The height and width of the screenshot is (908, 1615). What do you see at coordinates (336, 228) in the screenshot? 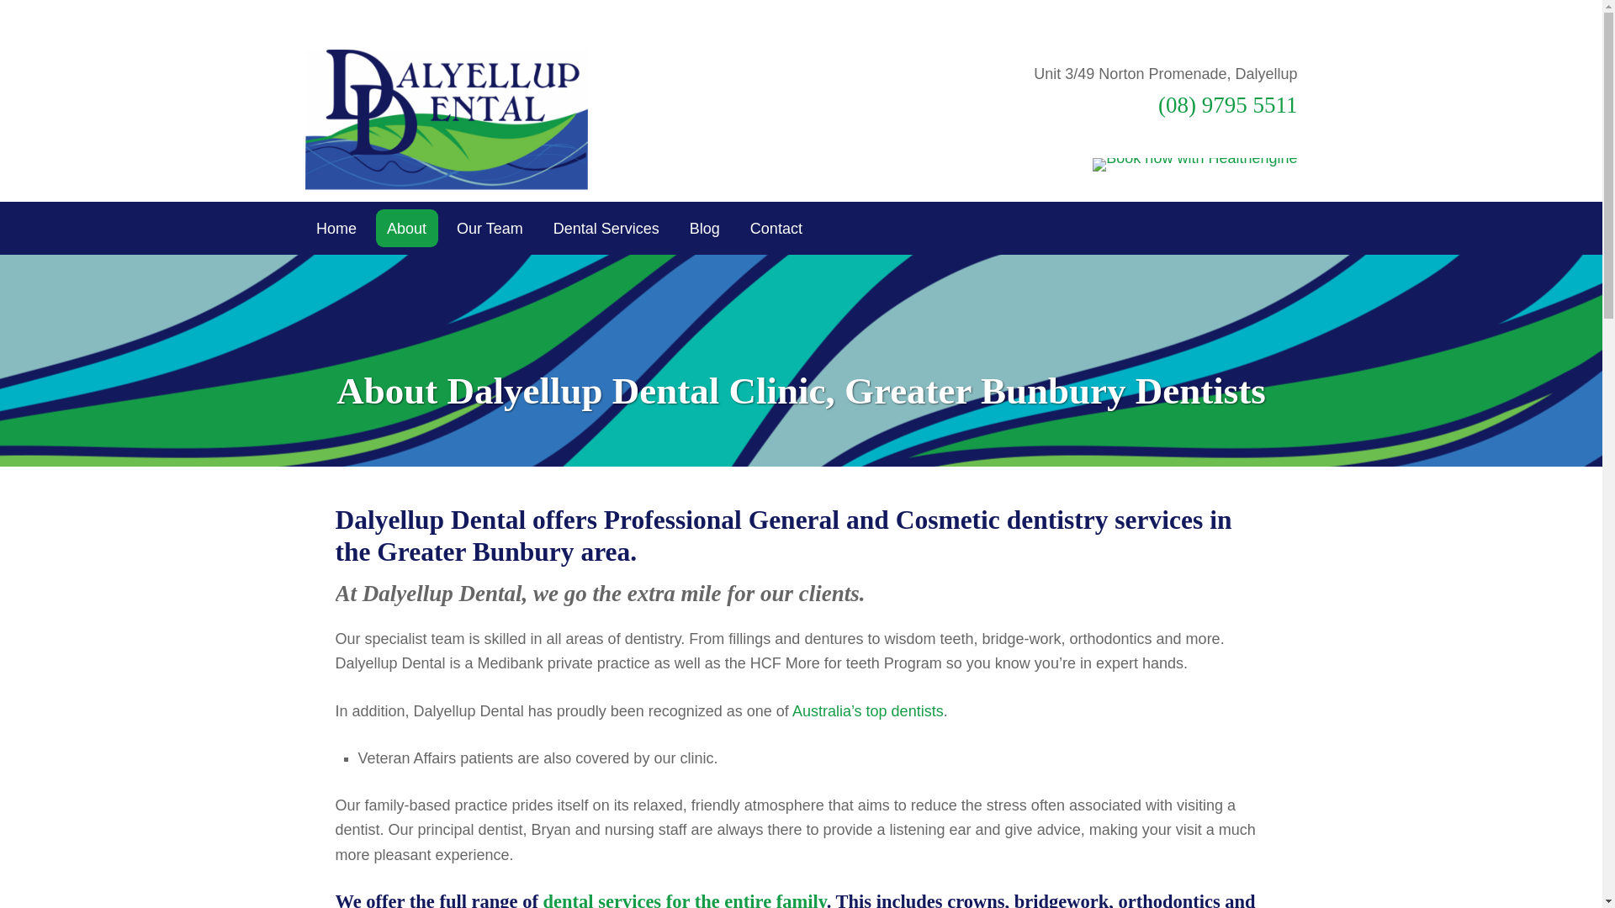
I see `Home` at bounding box center [336, 228].